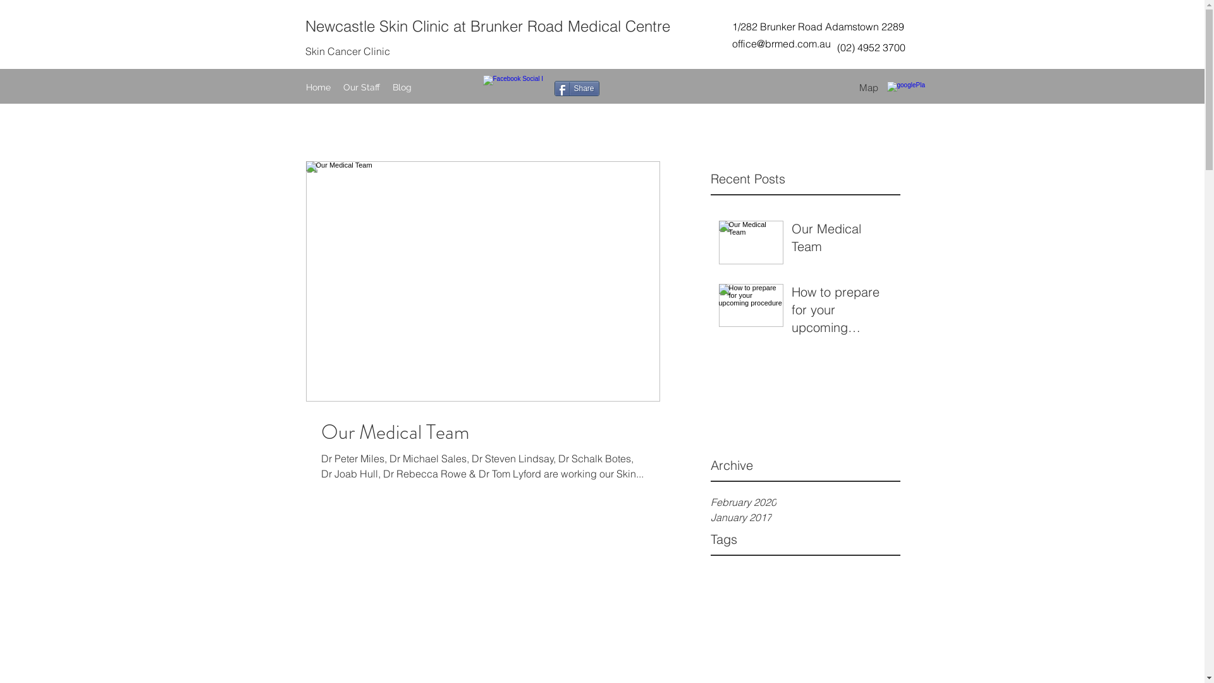 This screenshot has width=1214, height=683. What do you see at coordinates (841, 629) in the screenshot?
I see `skin check` at bounding box center [841, 629].